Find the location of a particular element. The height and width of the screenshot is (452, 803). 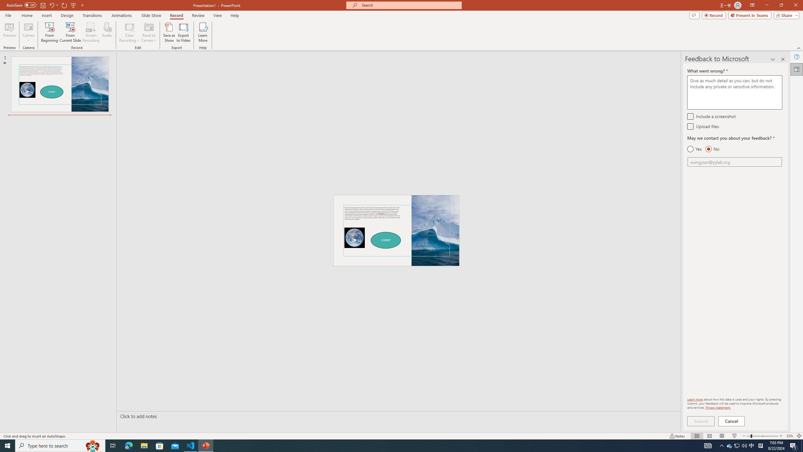

Preview is located at coordinates (9, 32).